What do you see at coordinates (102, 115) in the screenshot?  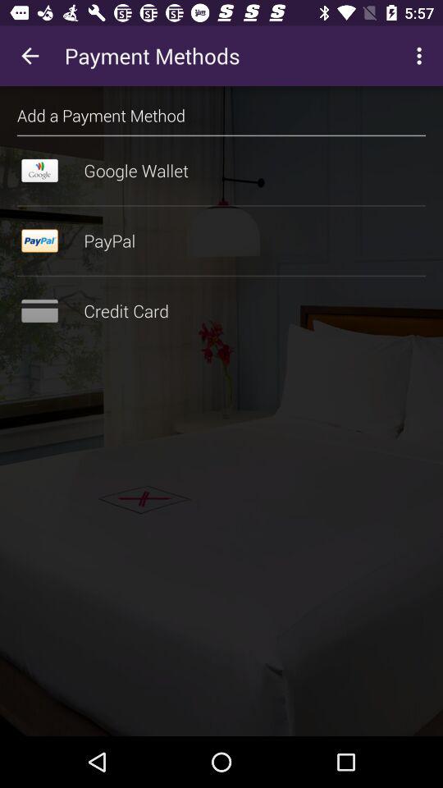 I see `swipe until the add a payment icon` at bounding box center [102, 115].